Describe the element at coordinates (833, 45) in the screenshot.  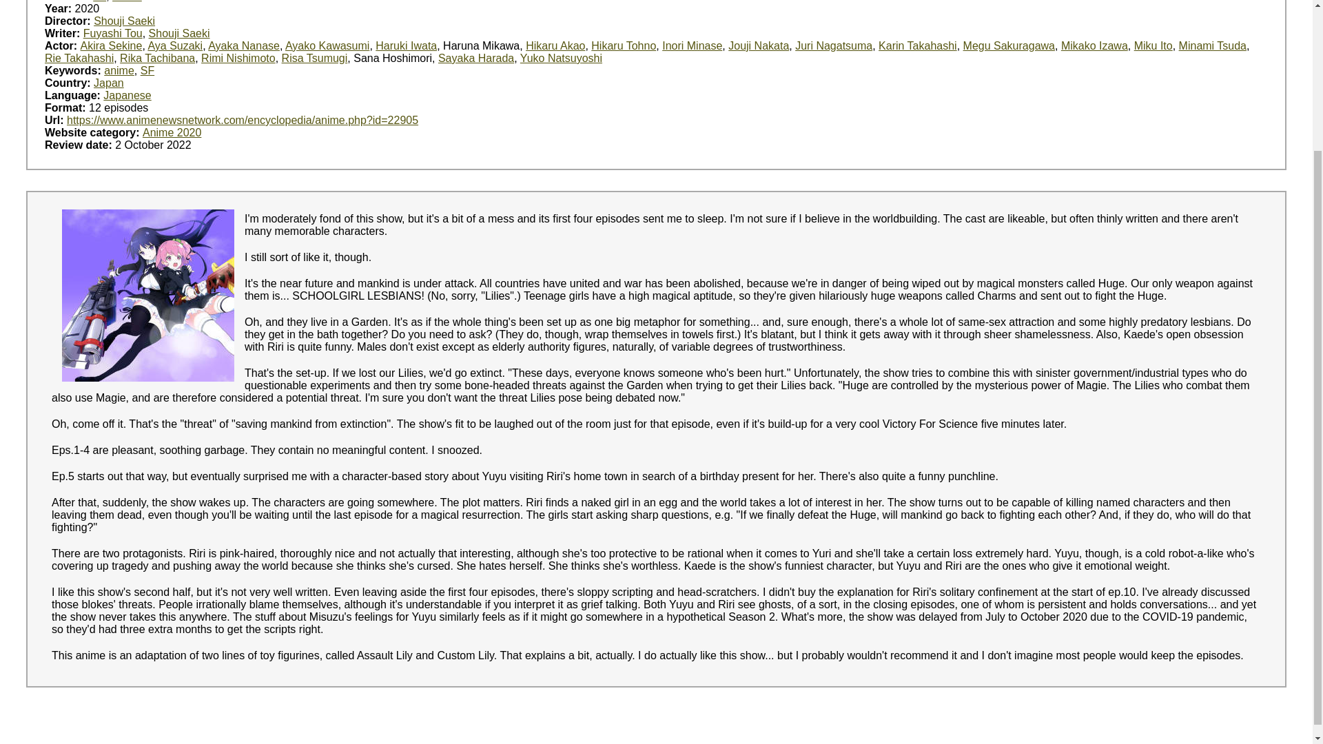
I see `Juri Nagatsuma` at that location.